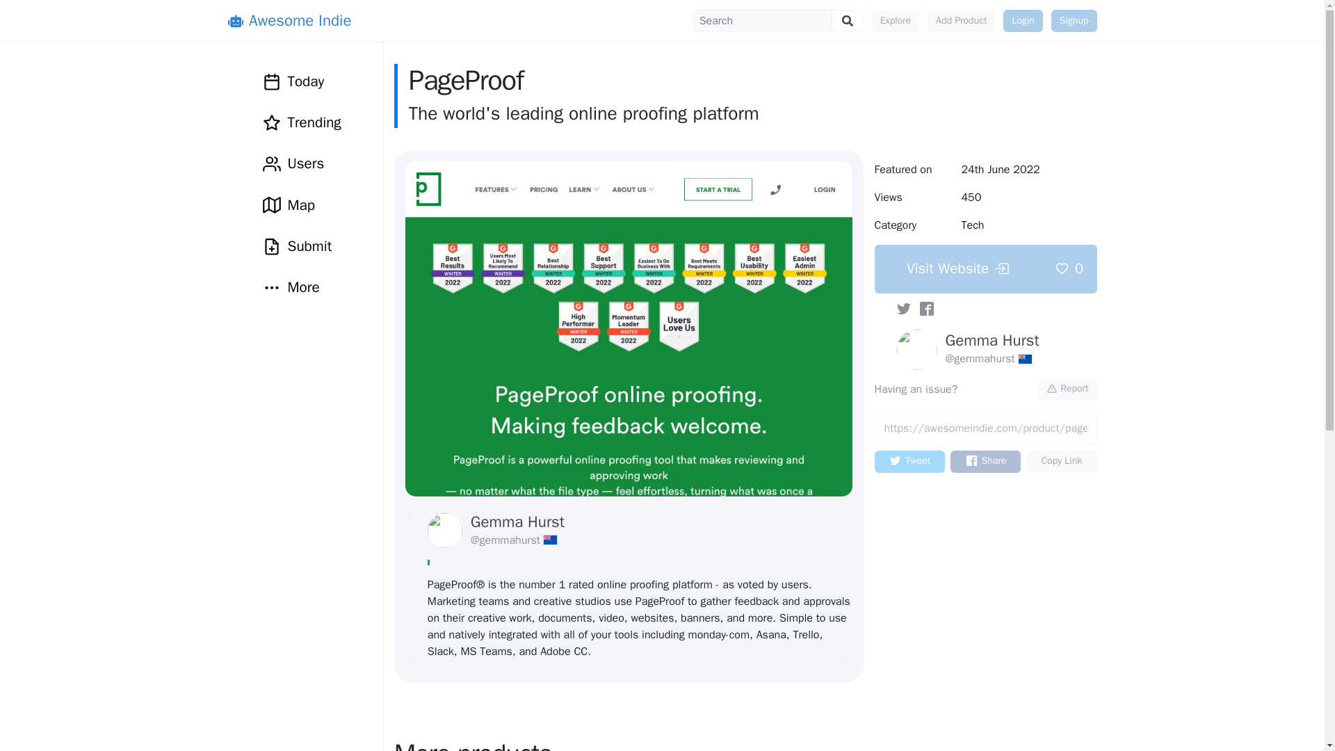  What do you see at coordinates (292, 286) in the screenshot?
I see `More` at bounding box center [292, 286].